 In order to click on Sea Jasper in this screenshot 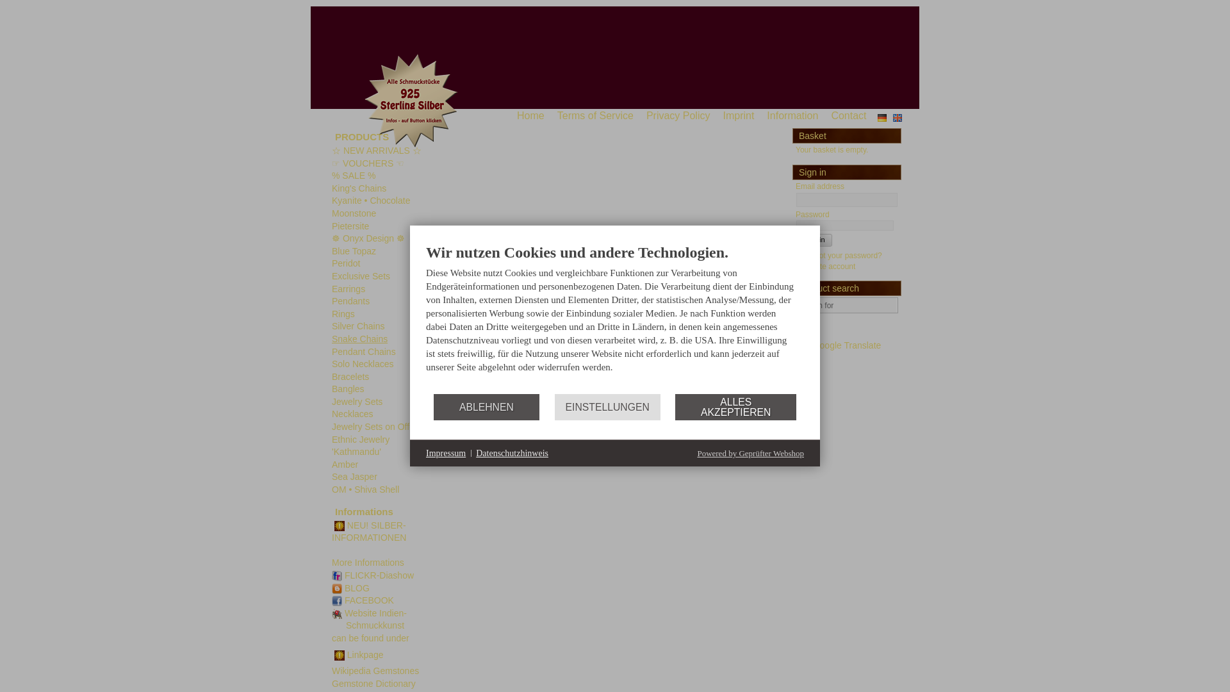, I will do `click(355, 476)`.